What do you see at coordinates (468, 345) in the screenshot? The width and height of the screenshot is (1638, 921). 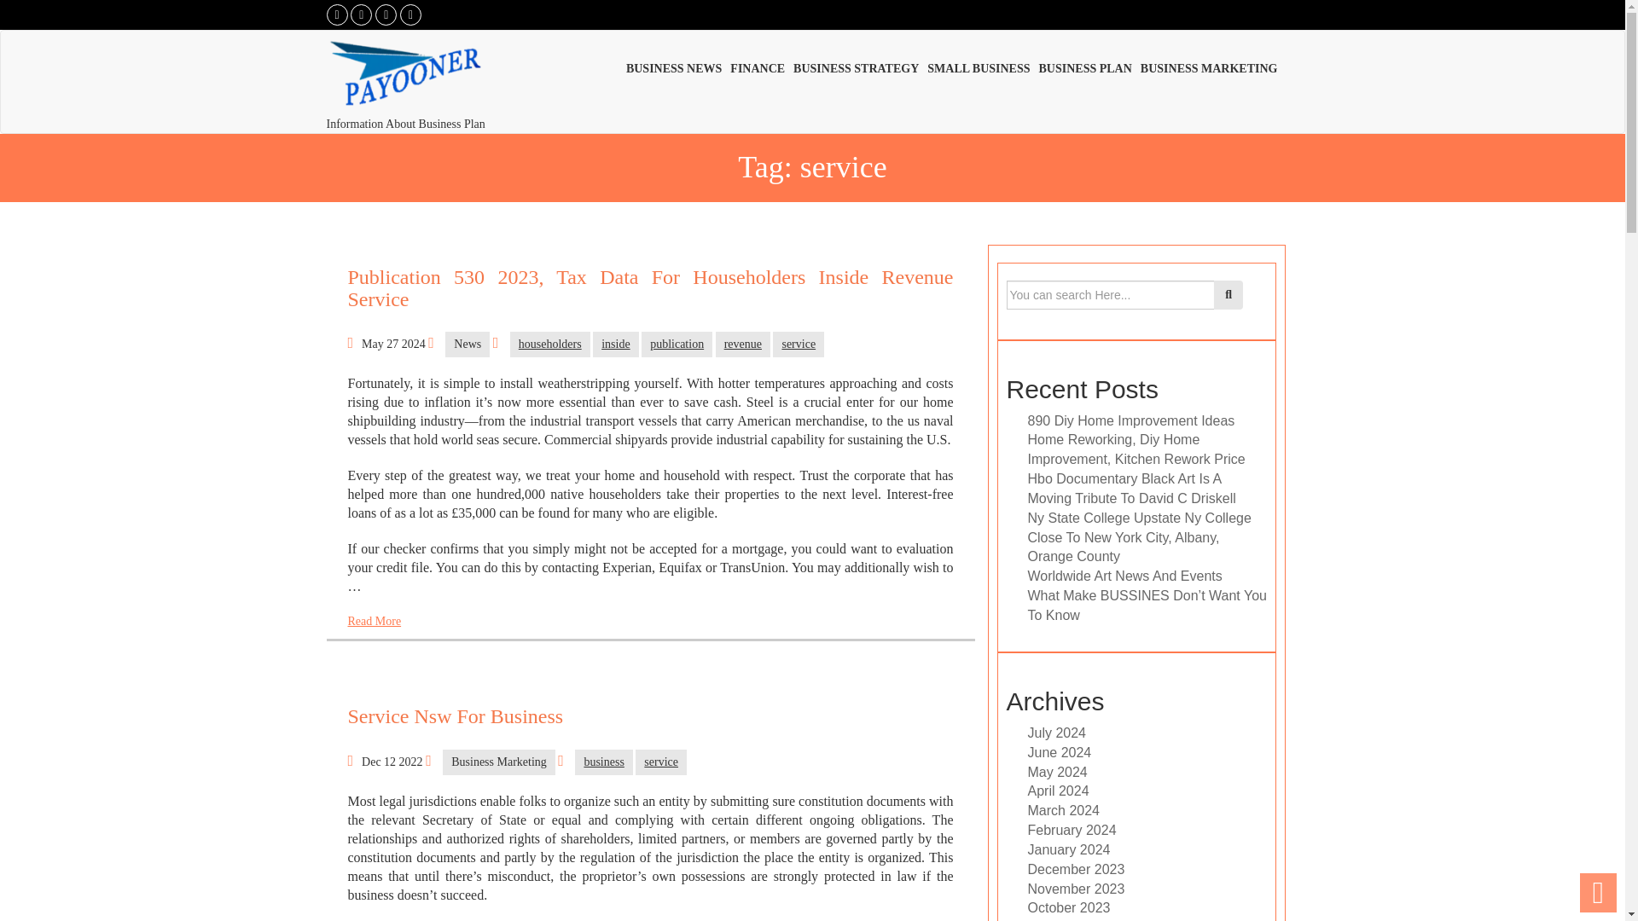 I see `News` at bounding box center [468, 345].